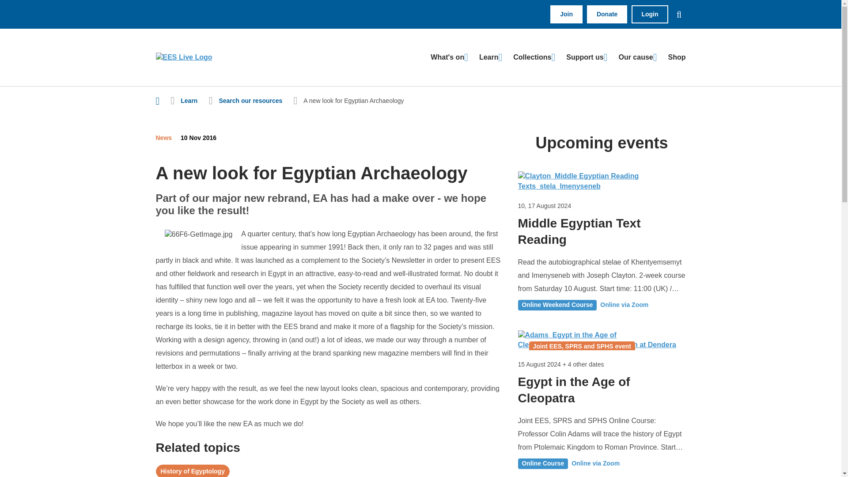 The height and width of the screenshot is (477, 848). I want to click on Collections, so click(534, 57).